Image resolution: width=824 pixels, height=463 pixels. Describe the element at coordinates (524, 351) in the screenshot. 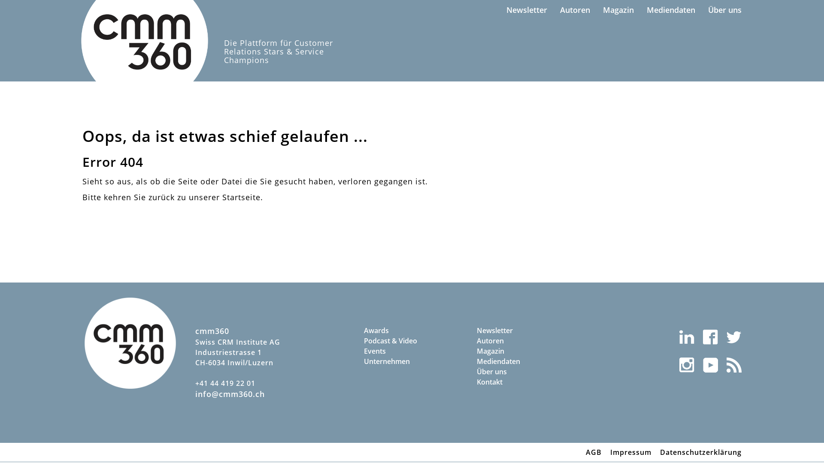

I see `Magazin` at that location.